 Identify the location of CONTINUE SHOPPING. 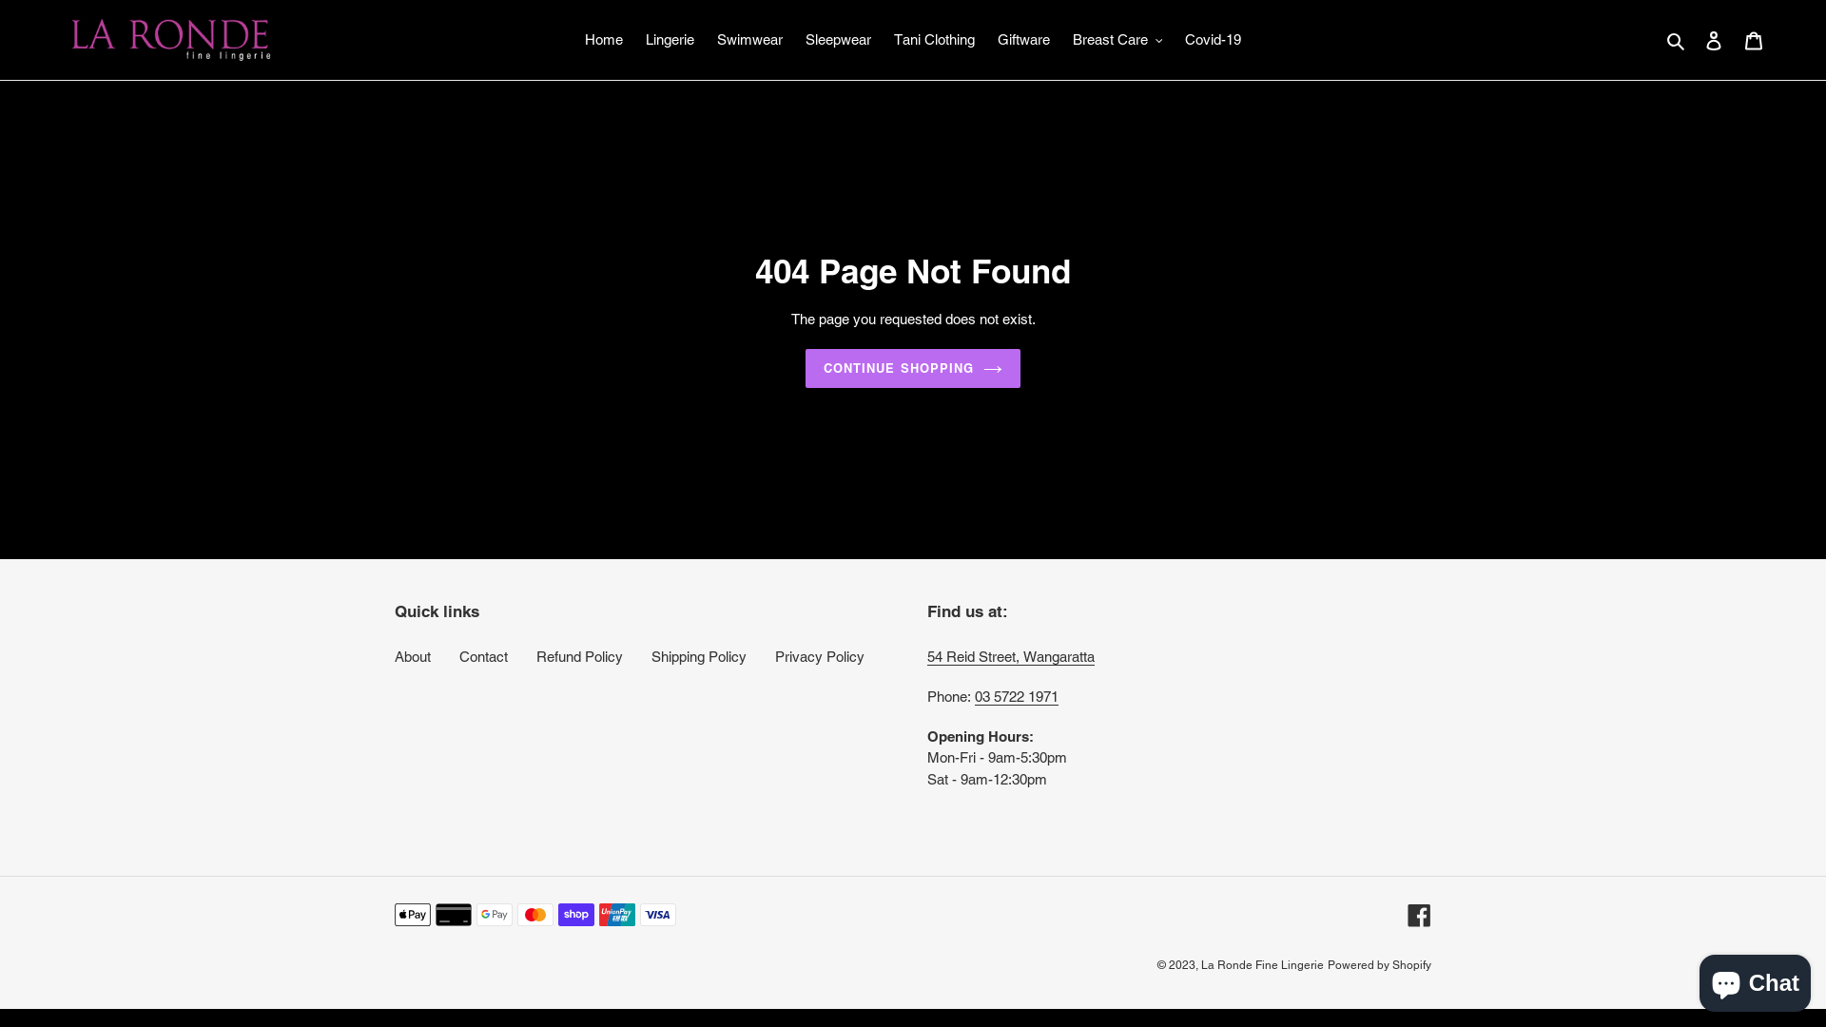
(913, 369).